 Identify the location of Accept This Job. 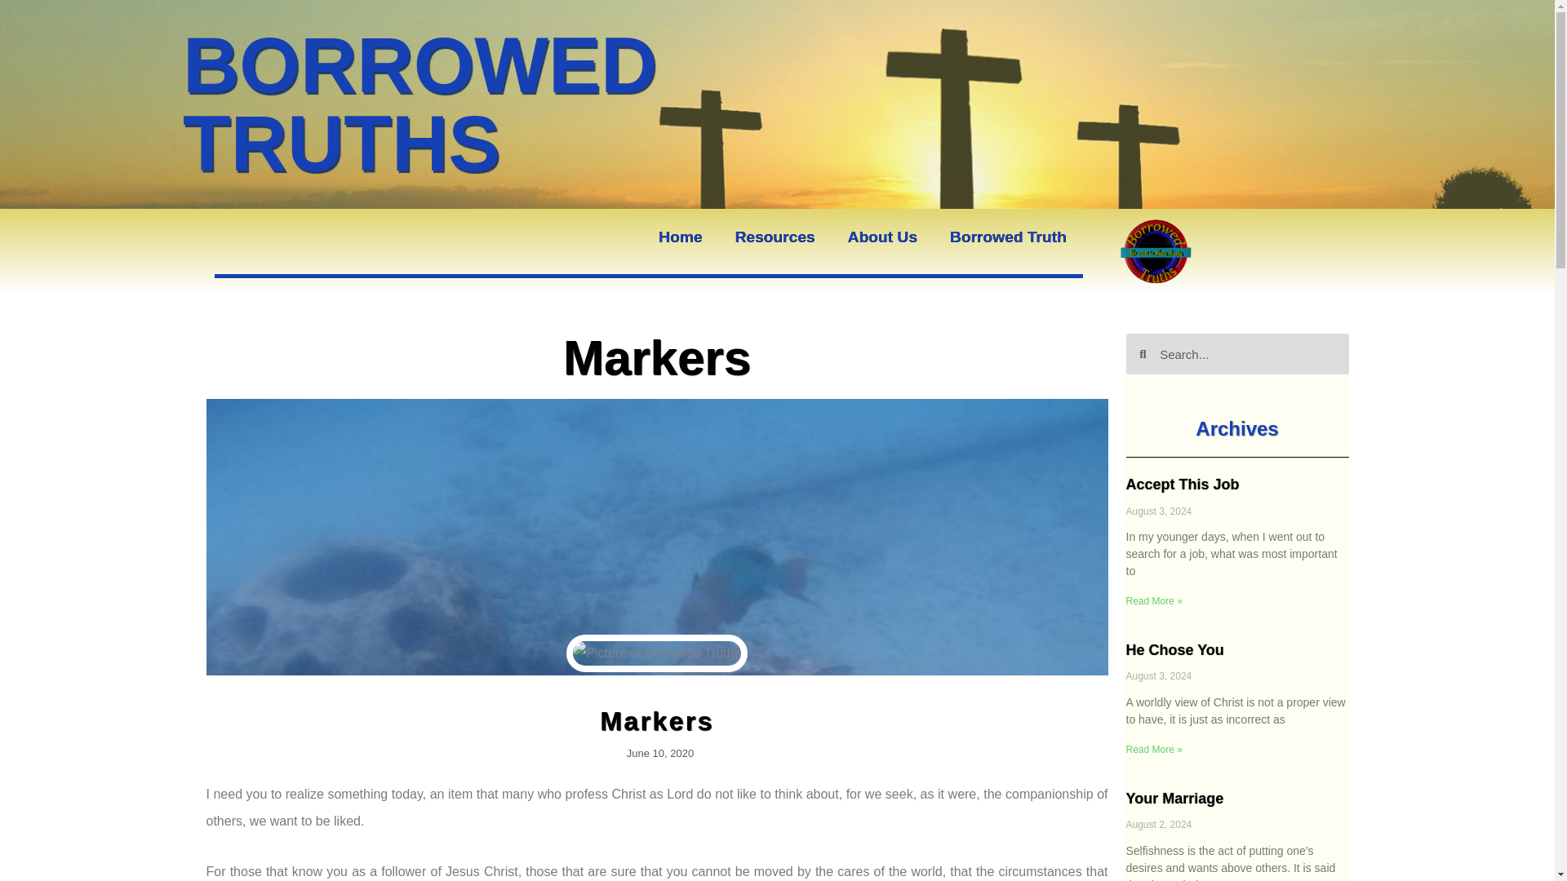
(1183, 485).